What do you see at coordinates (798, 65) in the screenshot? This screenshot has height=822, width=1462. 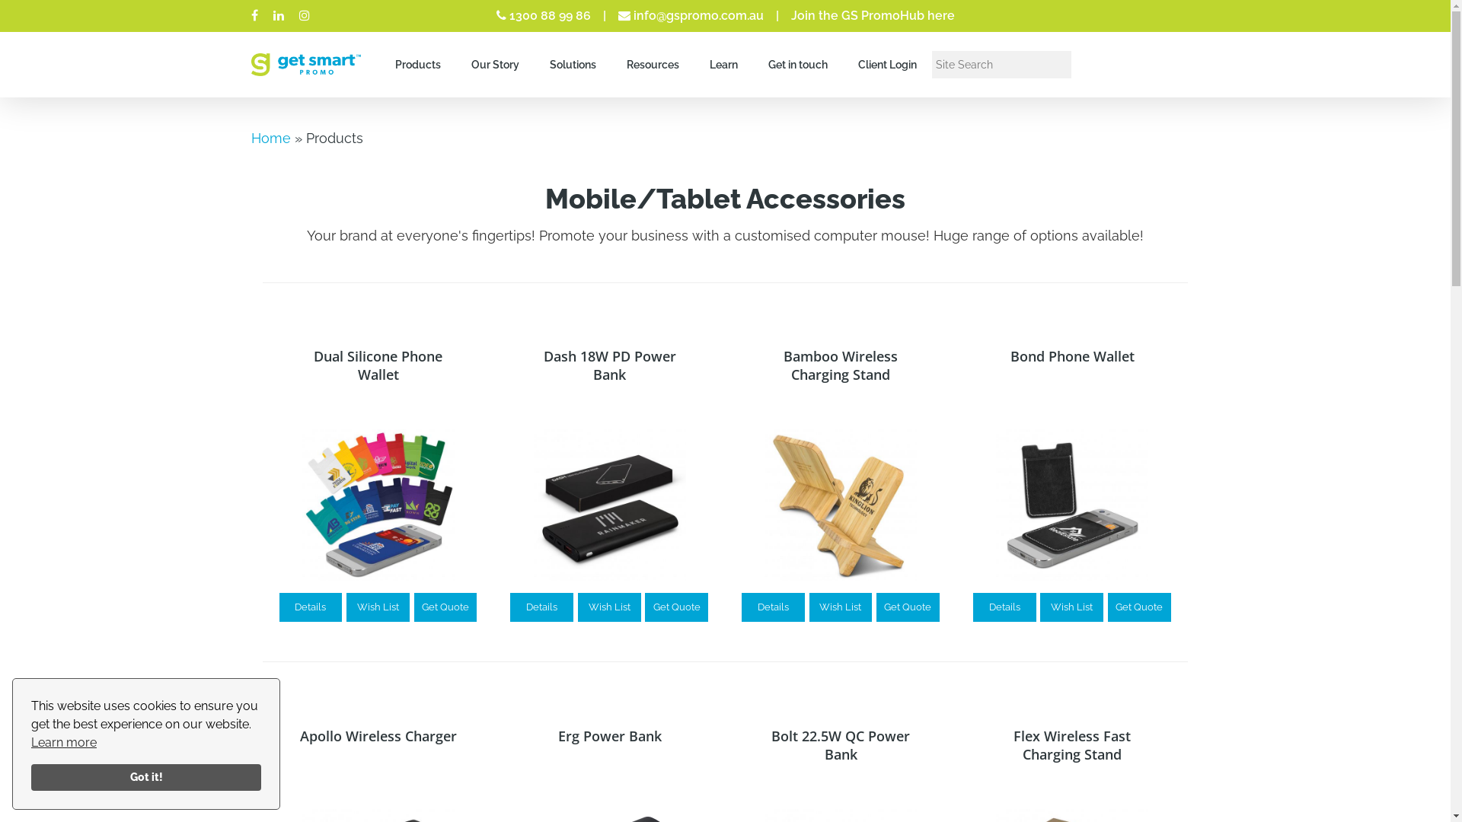 I see `Get in touch` at bounding box center [798, 65].